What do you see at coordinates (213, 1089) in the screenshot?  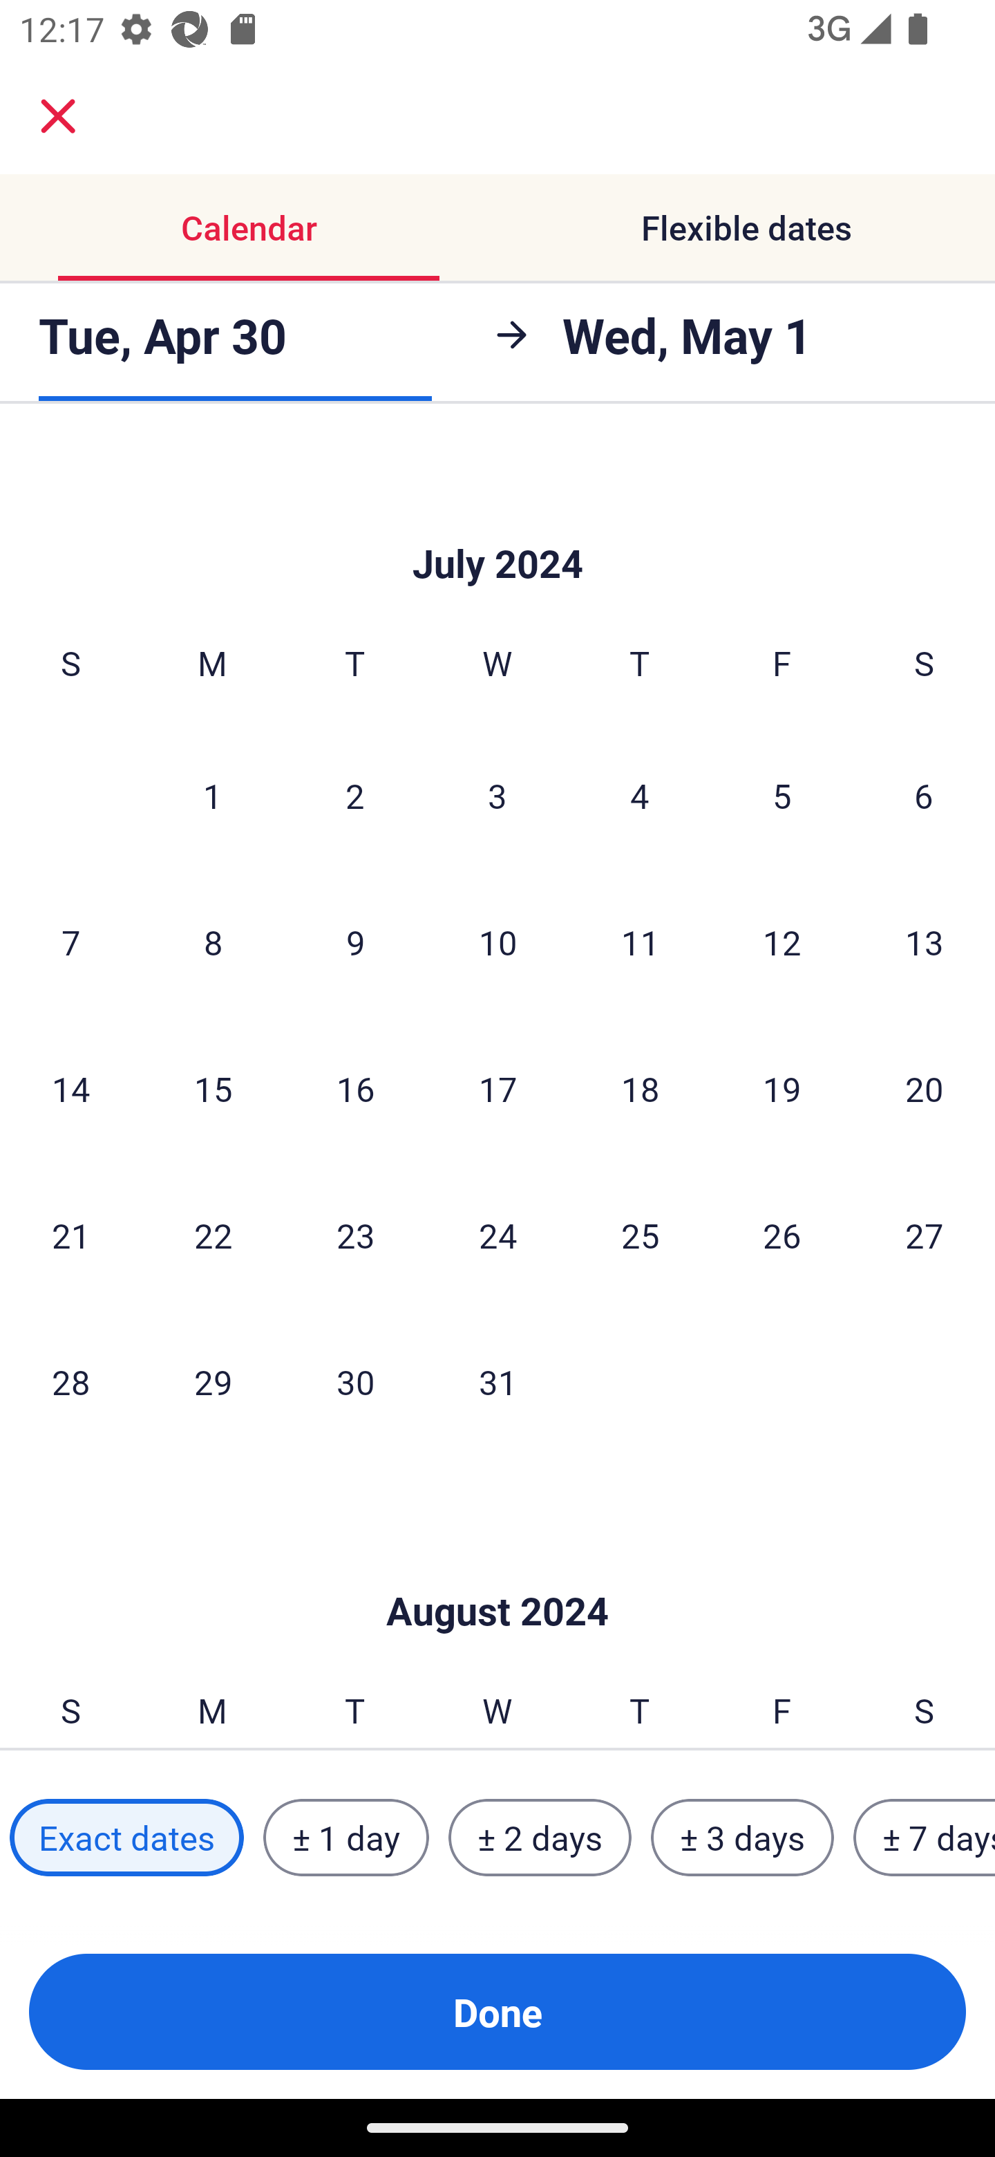 I see `15 Monday, July 15, 2024` at bounding box center [213, 1089].